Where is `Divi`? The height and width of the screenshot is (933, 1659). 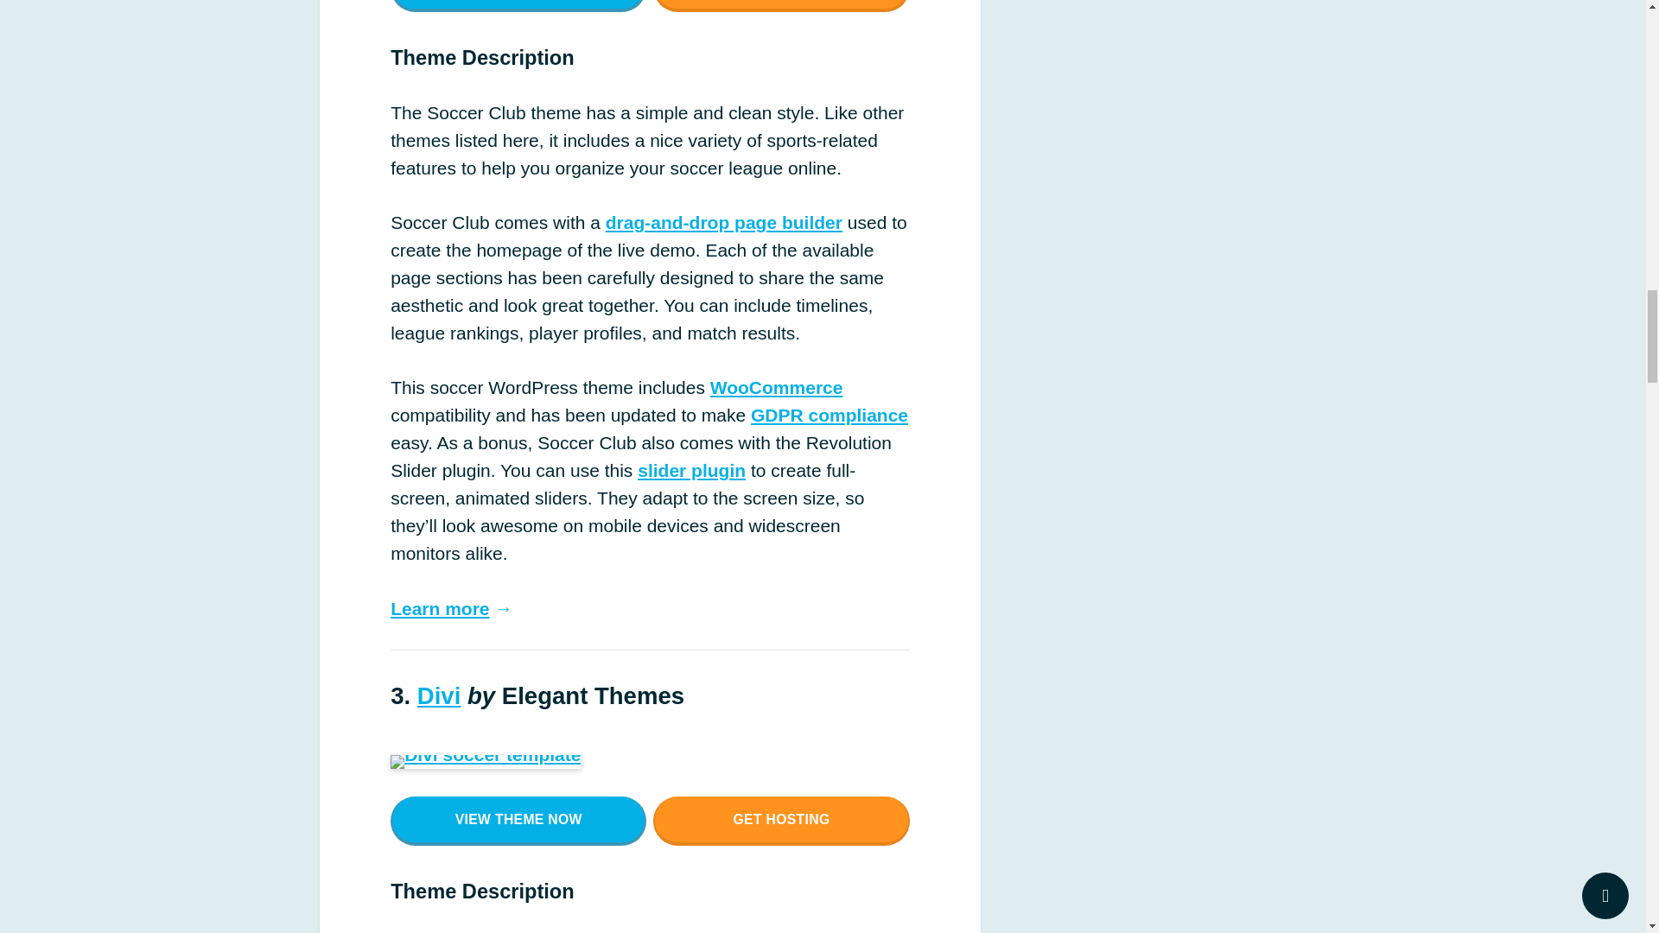 Divi is located at coordinates (439, 695).